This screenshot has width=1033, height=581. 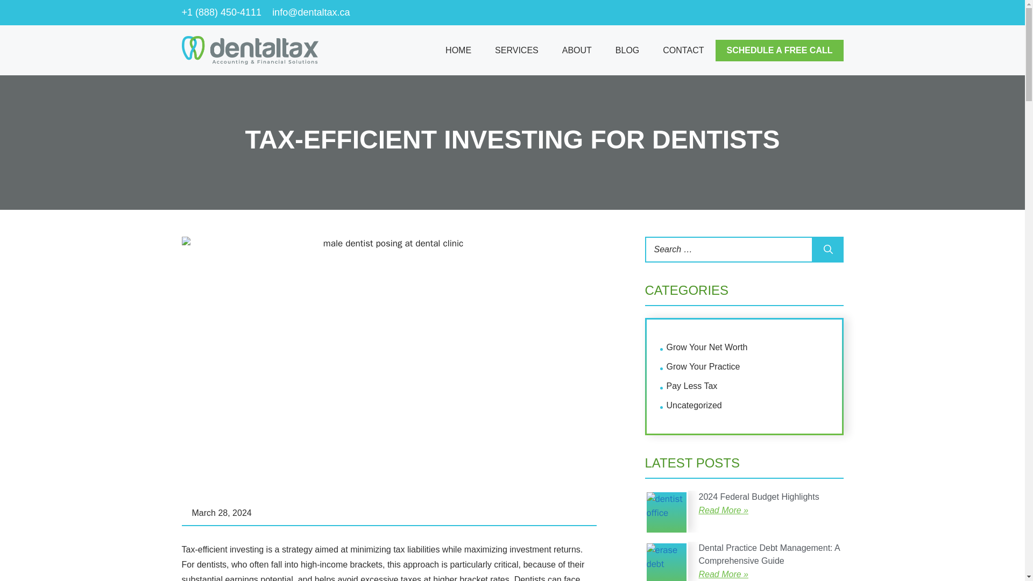 What do you see at coordinates (516, 51) in the screenshot?
I see `SERVICES` at bounding box center [516, 51].